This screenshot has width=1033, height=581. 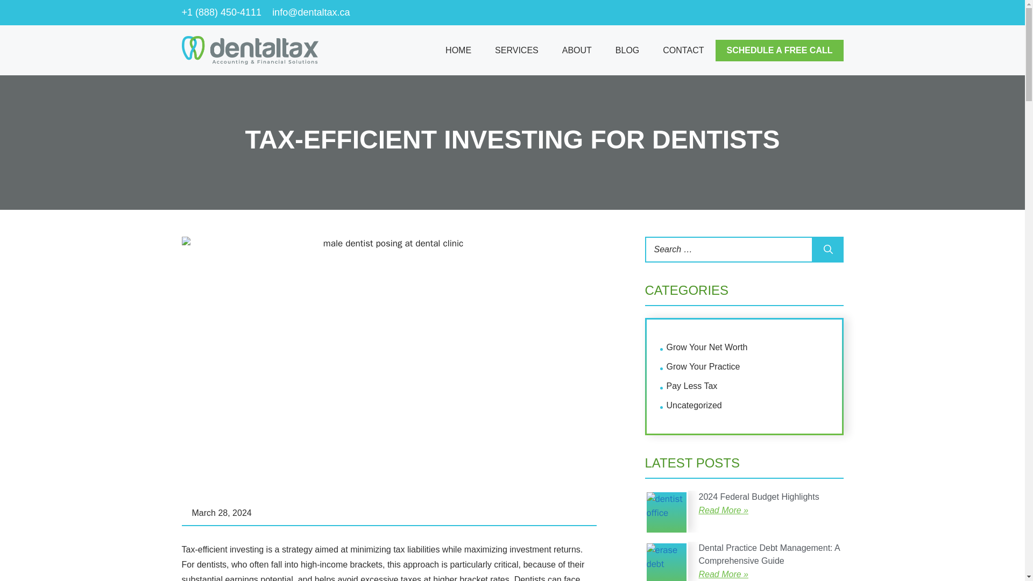 What do you see at coordinates (516, 51) in the screenshot?
I see `SERVICES` at bounding box center [516, 51].